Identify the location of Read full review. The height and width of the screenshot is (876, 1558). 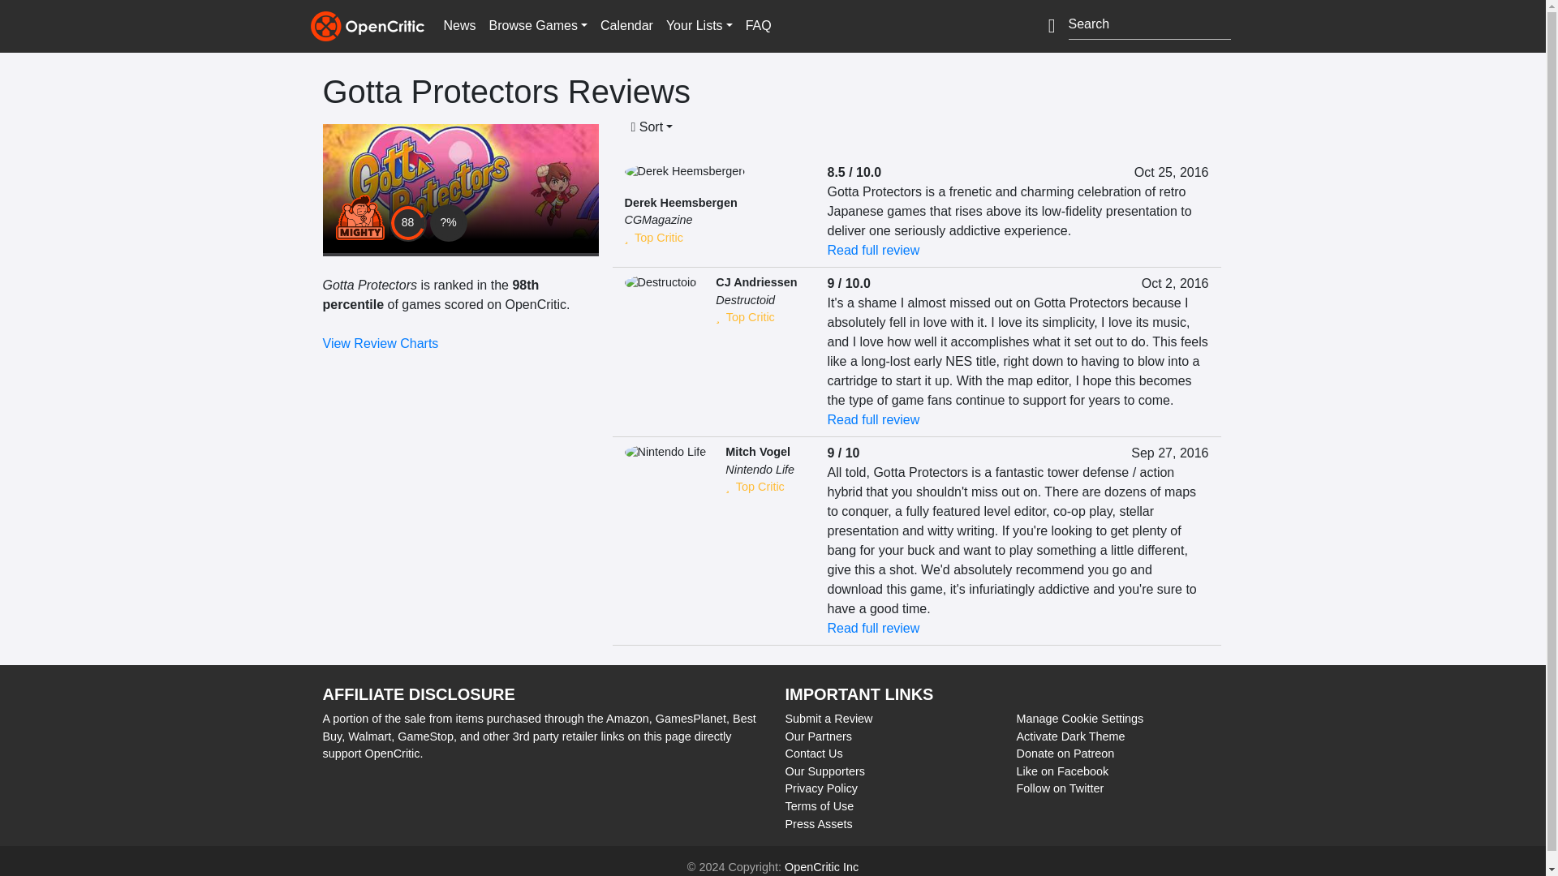
(873, 250).